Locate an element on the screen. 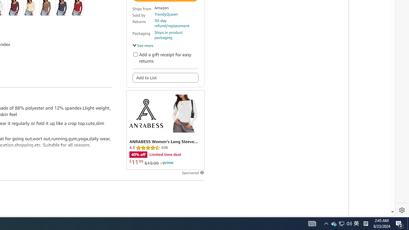 This screenshot has height=230, width=409. TrendyQueen is located at coordinates (166, 14).